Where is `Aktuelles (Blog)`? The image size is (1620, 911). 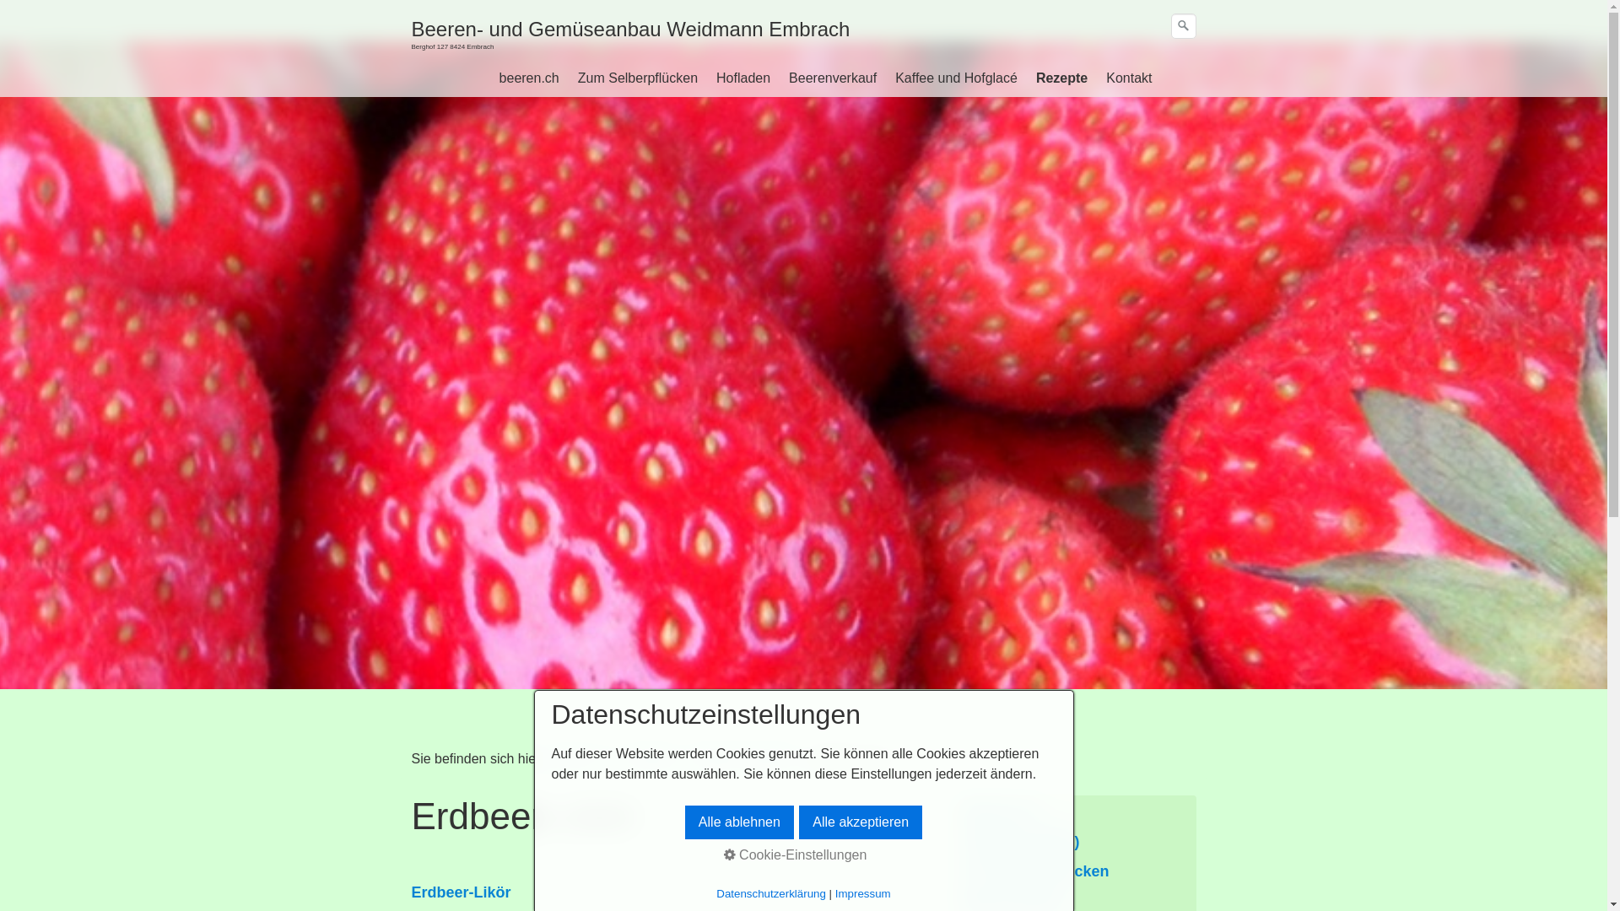 Aktuelles (Blog) is located at coordinates (1023, 842).